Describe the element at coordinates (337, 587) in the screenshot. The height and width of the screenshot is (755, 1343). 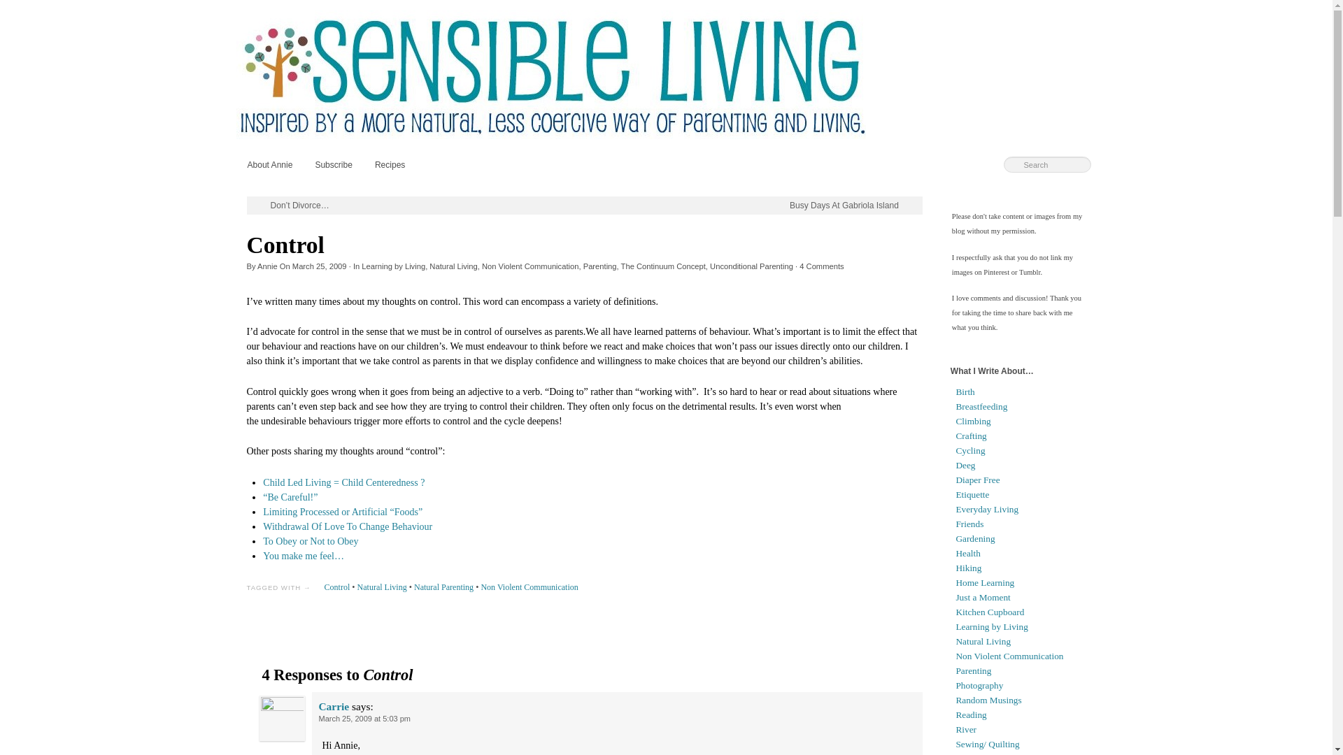
I see `Control` at that location.